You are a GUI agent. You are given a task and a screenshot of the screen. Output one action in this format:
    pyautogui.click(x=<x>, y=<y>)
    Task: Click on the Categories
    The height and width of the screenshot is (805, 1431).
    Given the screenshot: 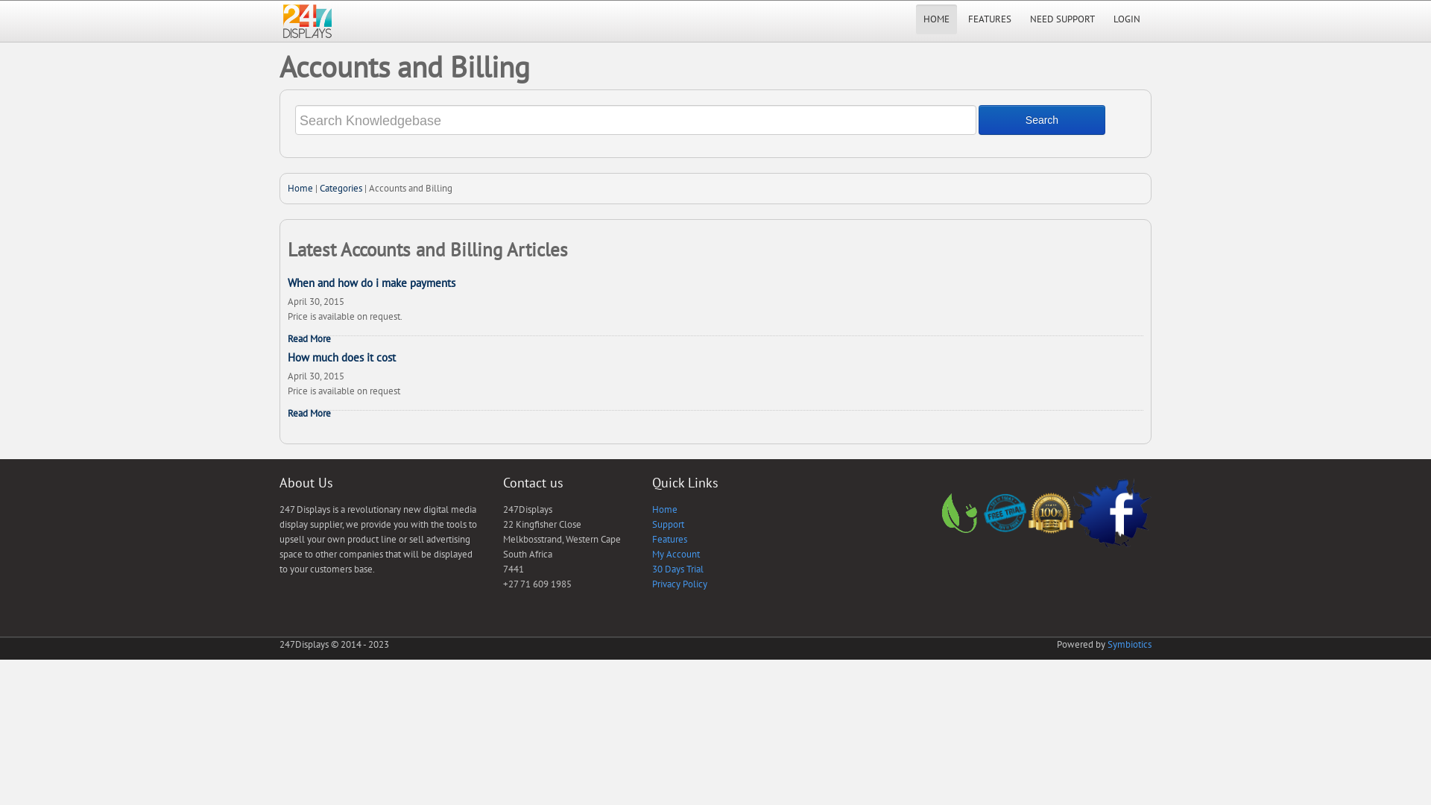 What is the action you would take?
    pyautogui.click(x=341, y=188)
    